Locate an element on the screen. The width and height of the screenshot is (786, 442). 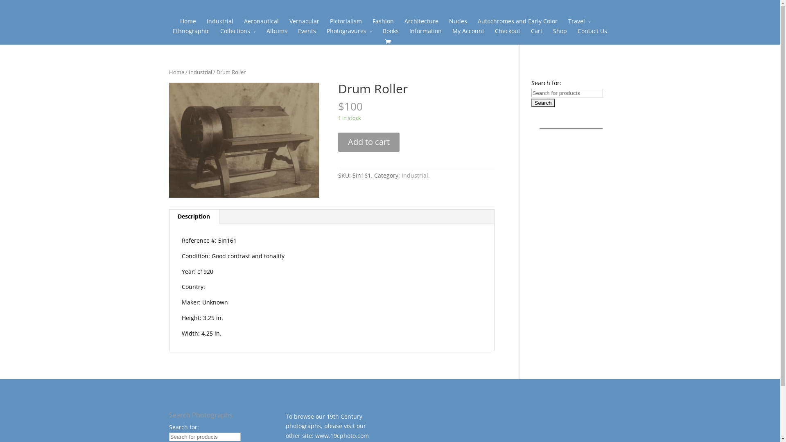
Albums is located at coordinates (277, 34).